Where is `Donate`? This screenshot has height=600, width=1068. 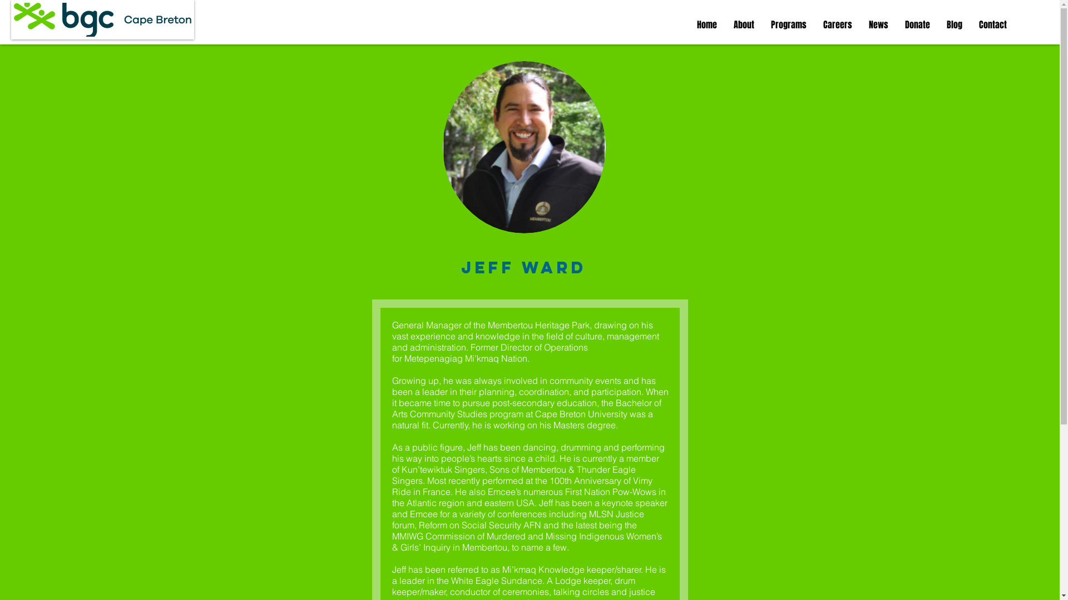
Donate is located at coordinates (918, 25).